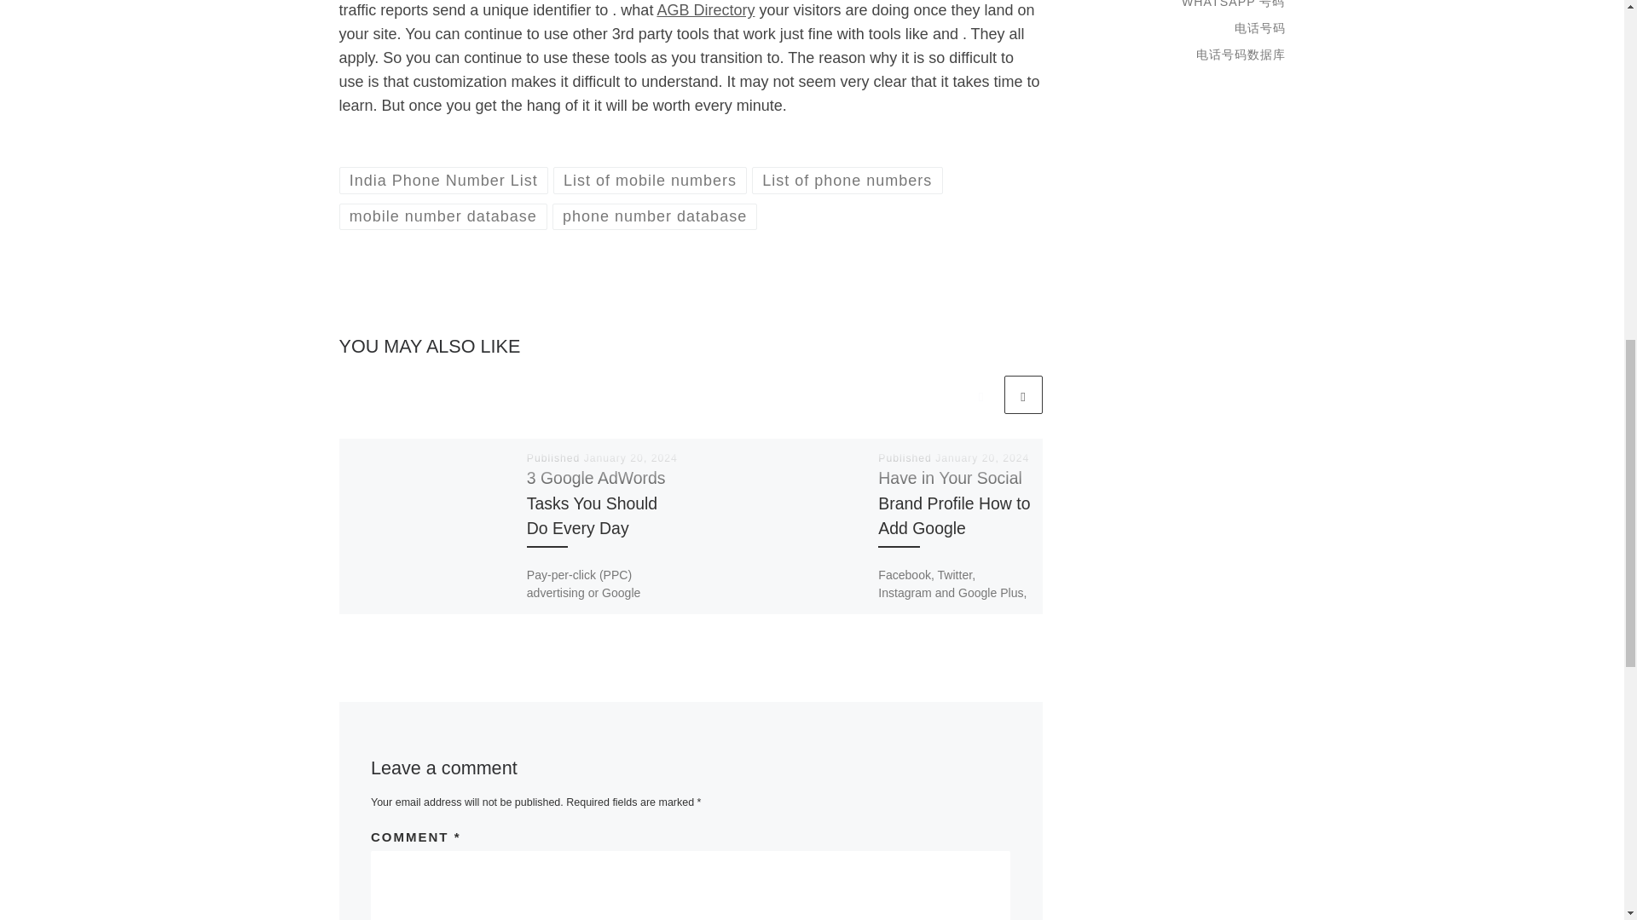  Describe the element at coordinates (597, 502) in the screenshot. I see `3 Google AdWords Tasks You Should Do Every Day` at that location.